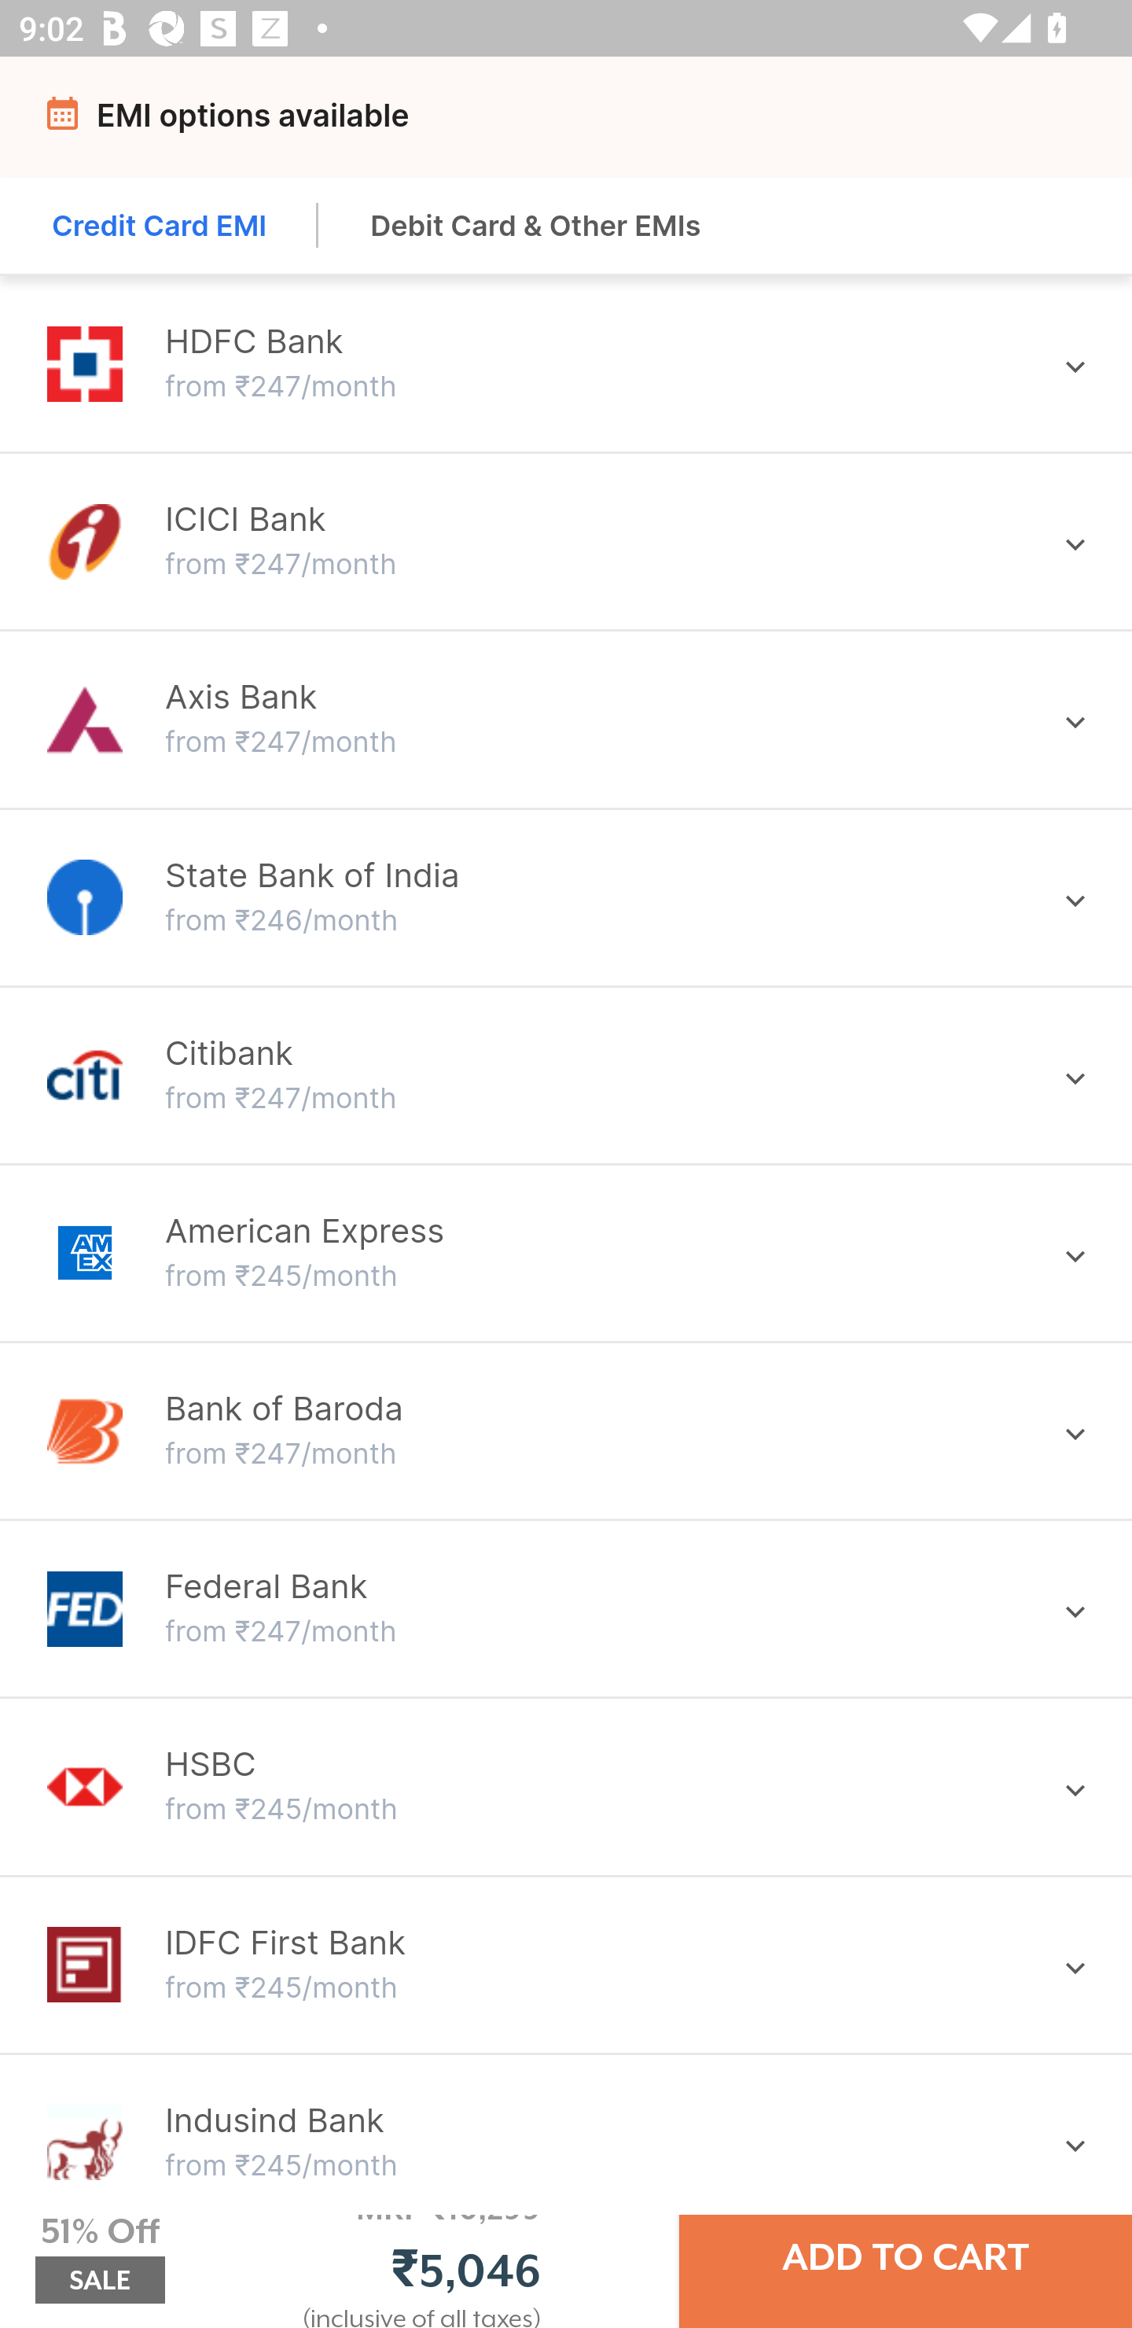 The image size is (1132, 2328). What do you see at coordinates (566, 1963) in the screenshot?
I see `IDFC First Bank IDFC First Bank from ₹245/month` at bounding box center [566, 1963].